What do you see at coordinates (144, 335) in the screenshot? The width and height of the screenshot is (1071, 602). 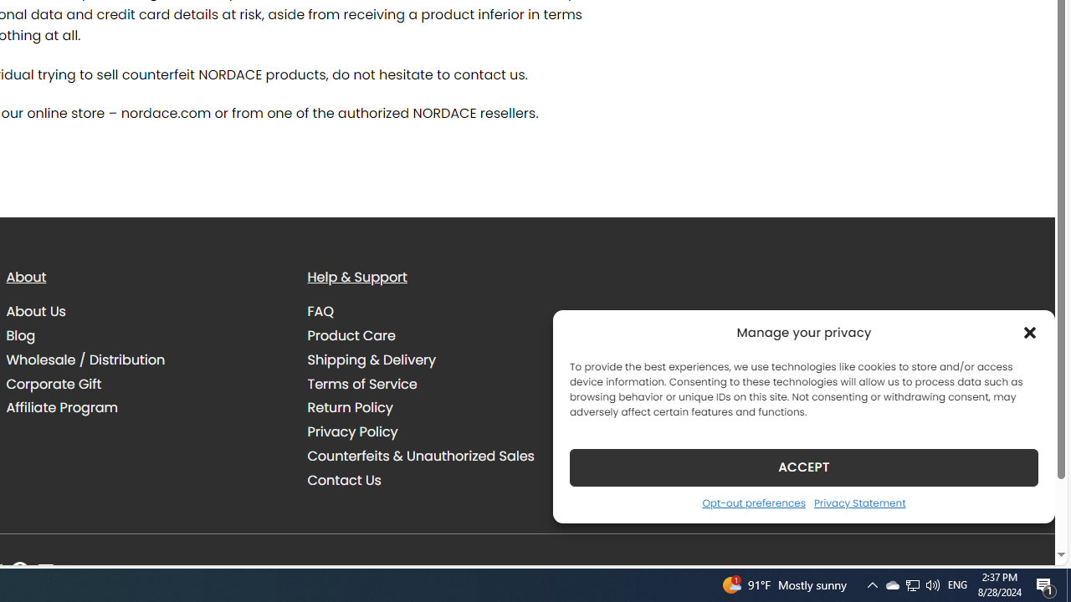 I see `Blog` at bounding box center [144, 335].